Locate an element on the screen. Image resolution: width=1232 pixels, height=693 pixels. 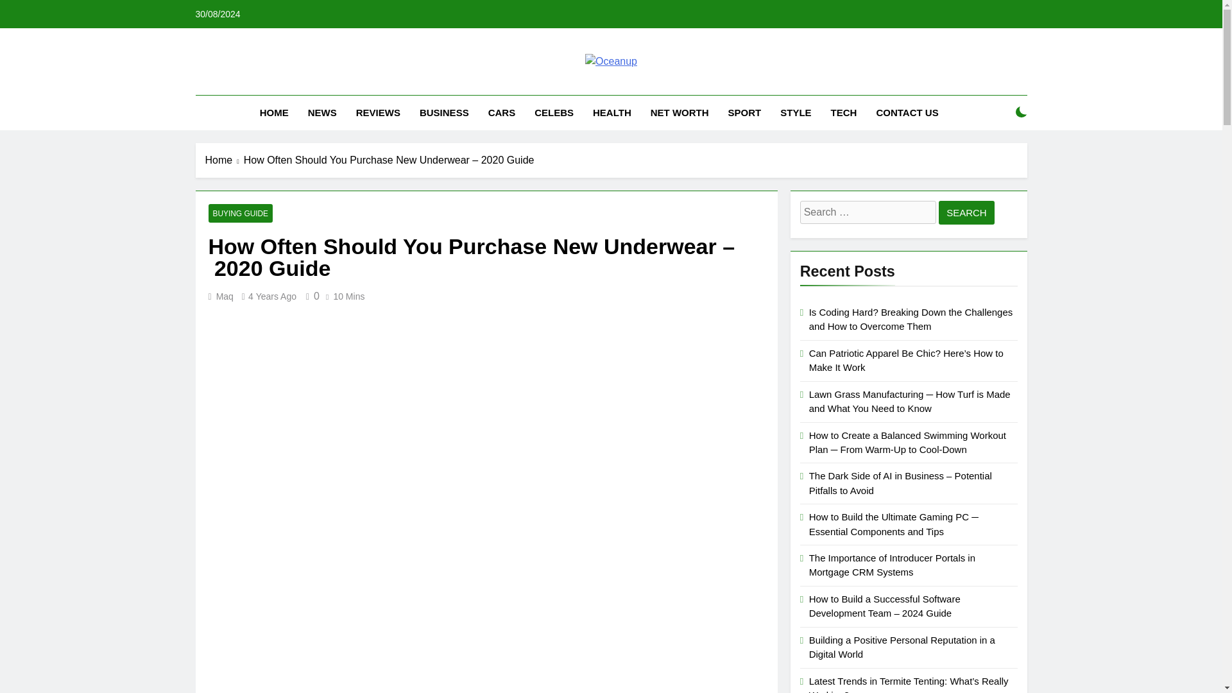
CELEBS is located at coordinates (553, 113).